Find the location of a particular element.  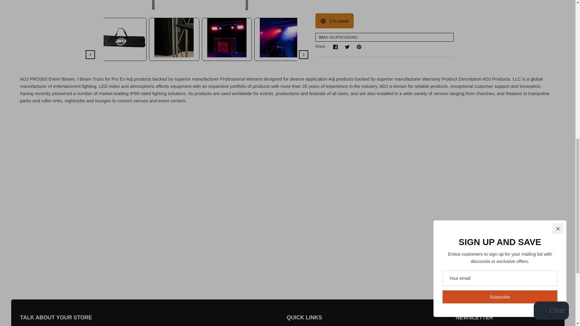

Right is located at coordinates (304, 18).